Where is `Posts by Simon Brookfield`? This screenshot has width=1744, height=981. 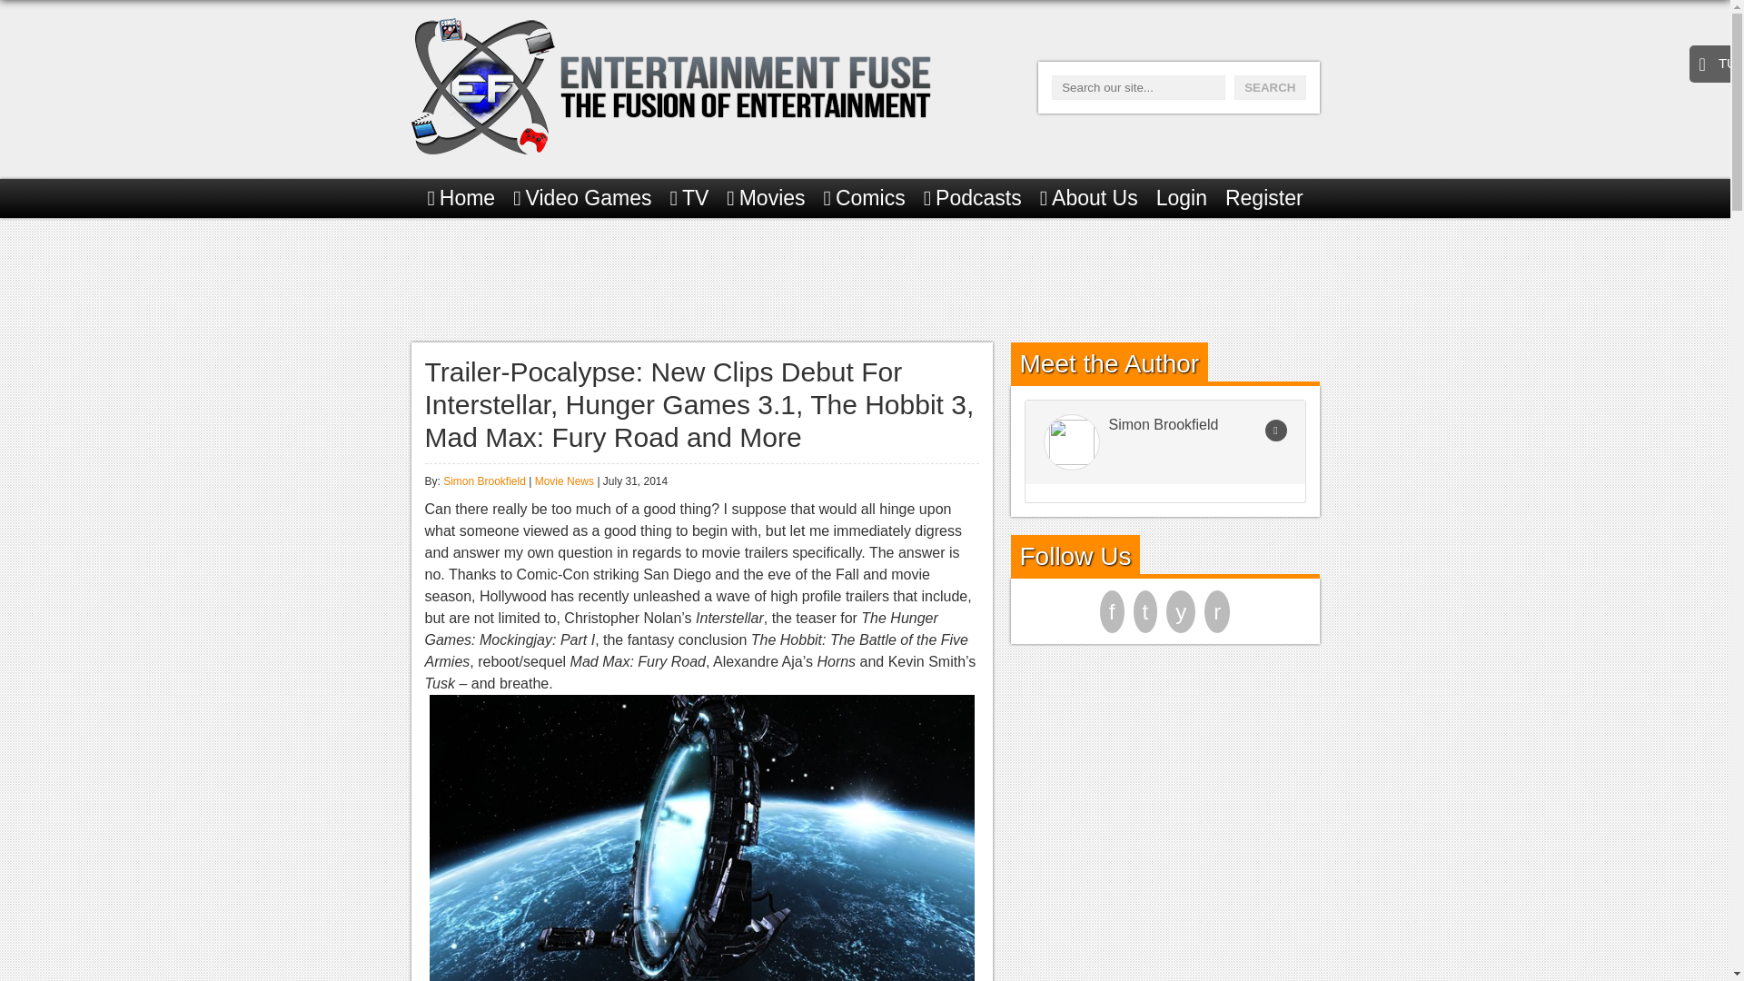
Posts by Simon Brookfield is located at coordinates (484, 481).